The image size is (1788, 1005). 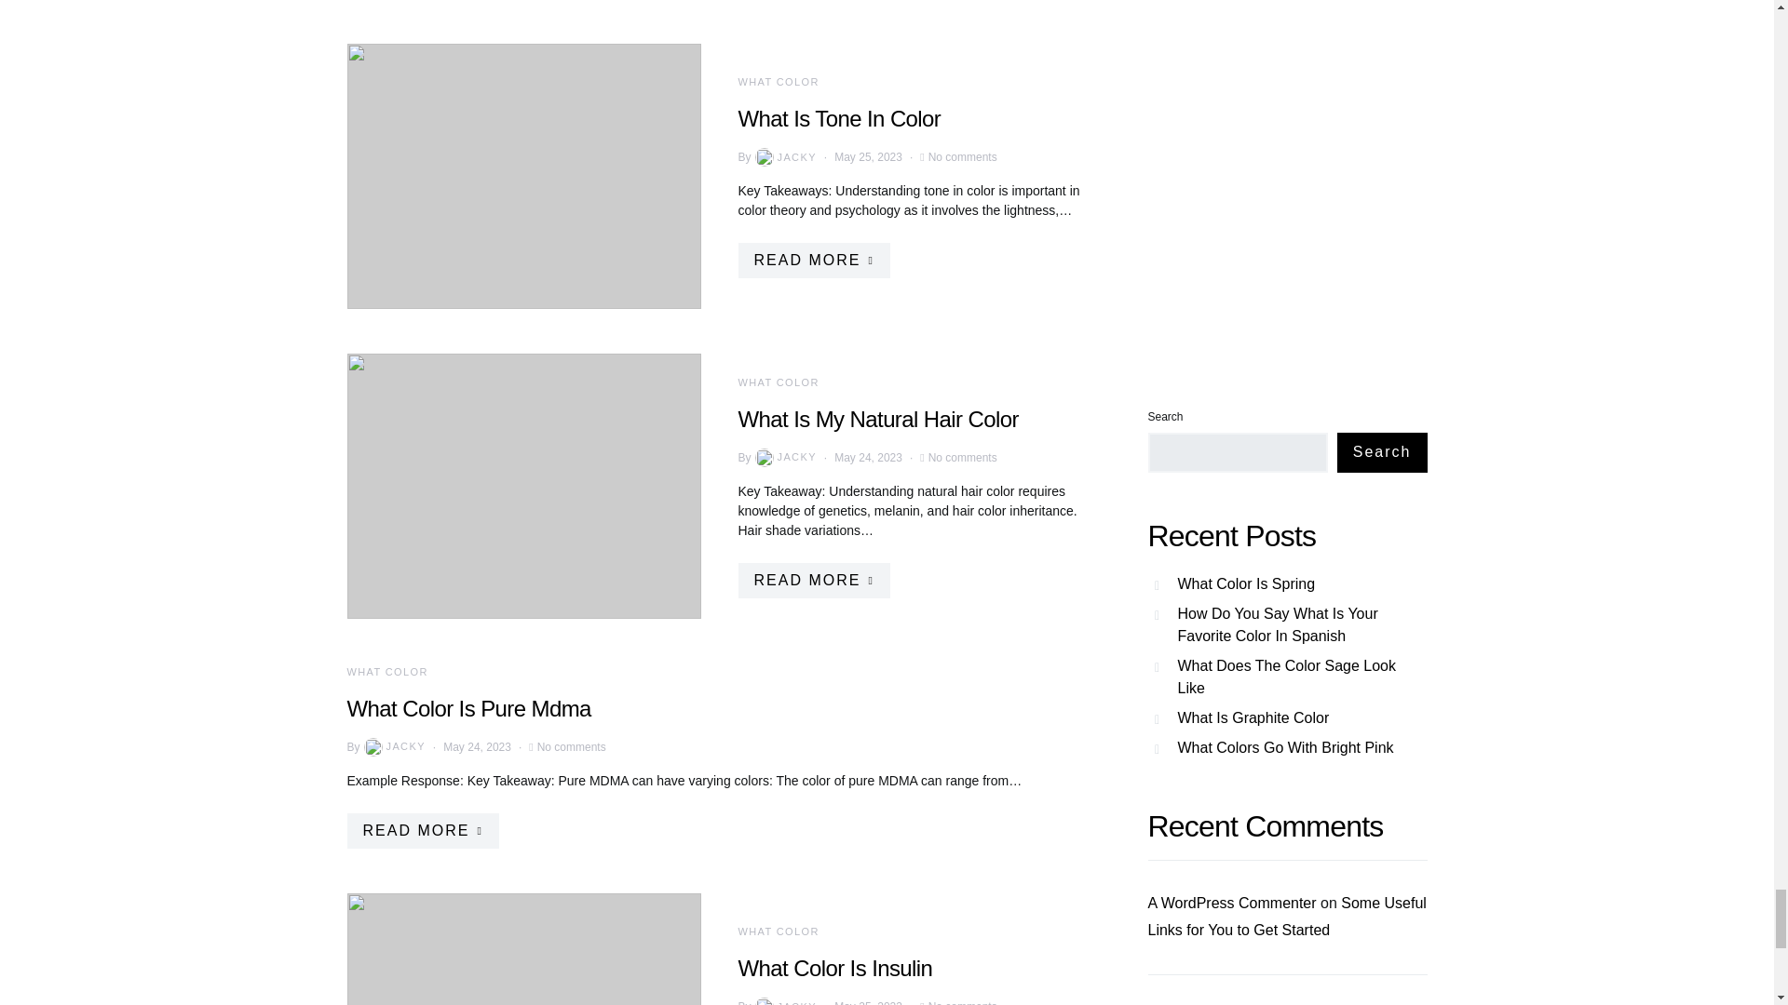 I want to click on View all posts by Jacky, so click(x=784, y=458).